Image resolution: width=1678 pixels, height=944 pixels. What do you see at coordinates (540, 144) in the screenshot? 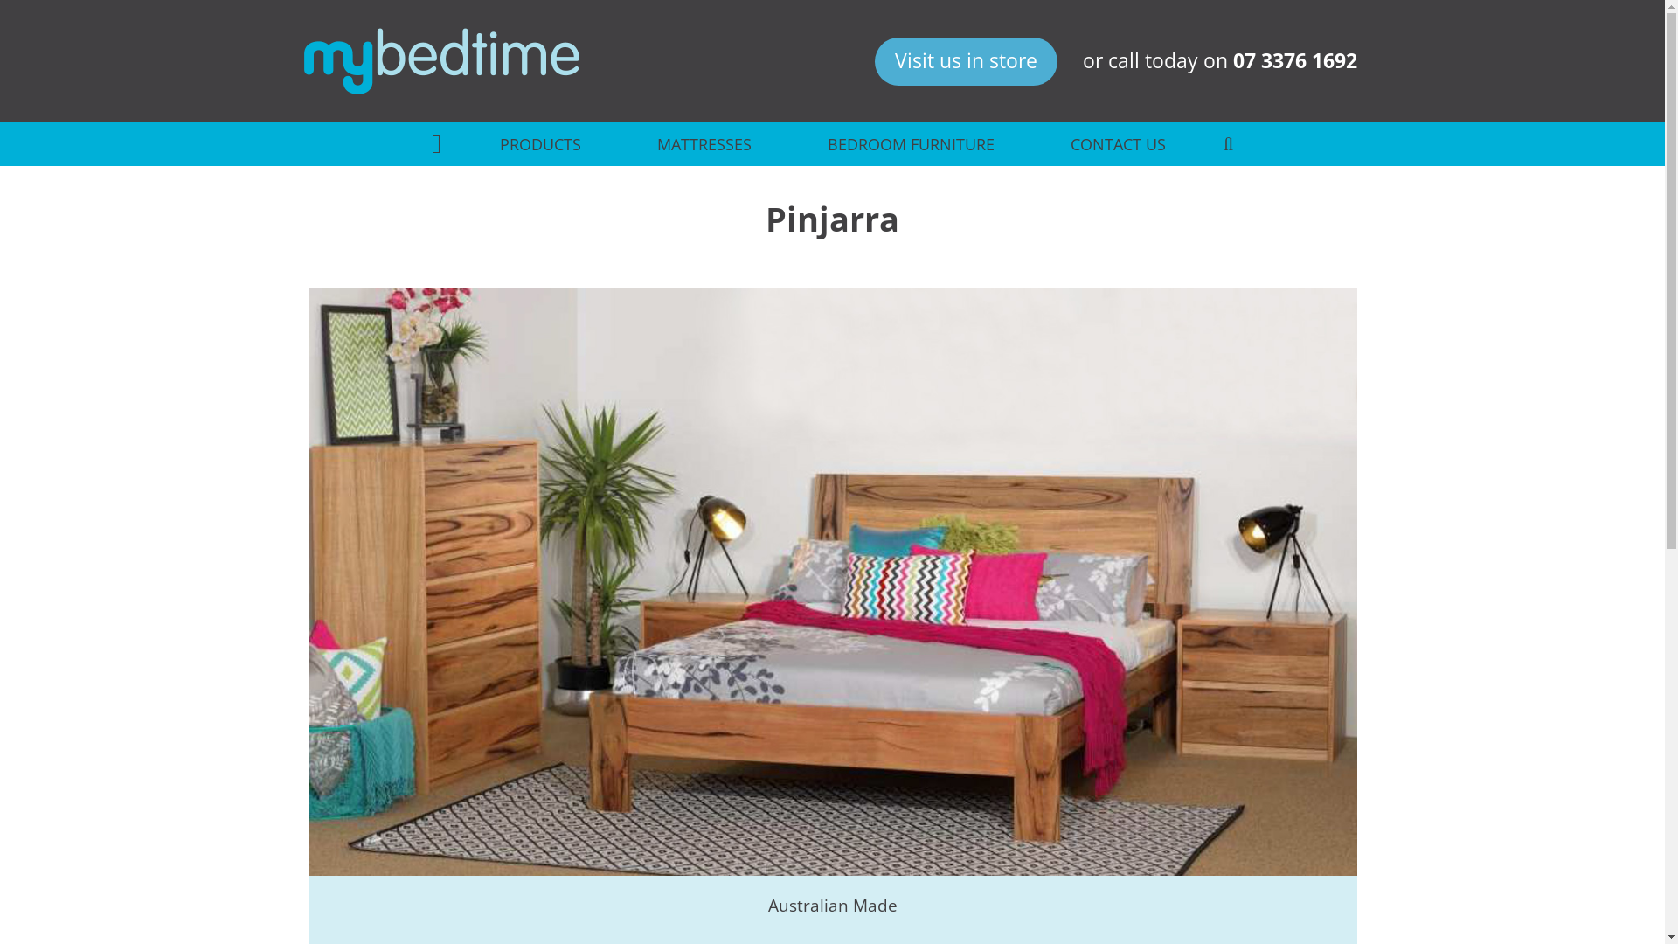
I see `PRODUCTS` at bounding box center [540, 144].